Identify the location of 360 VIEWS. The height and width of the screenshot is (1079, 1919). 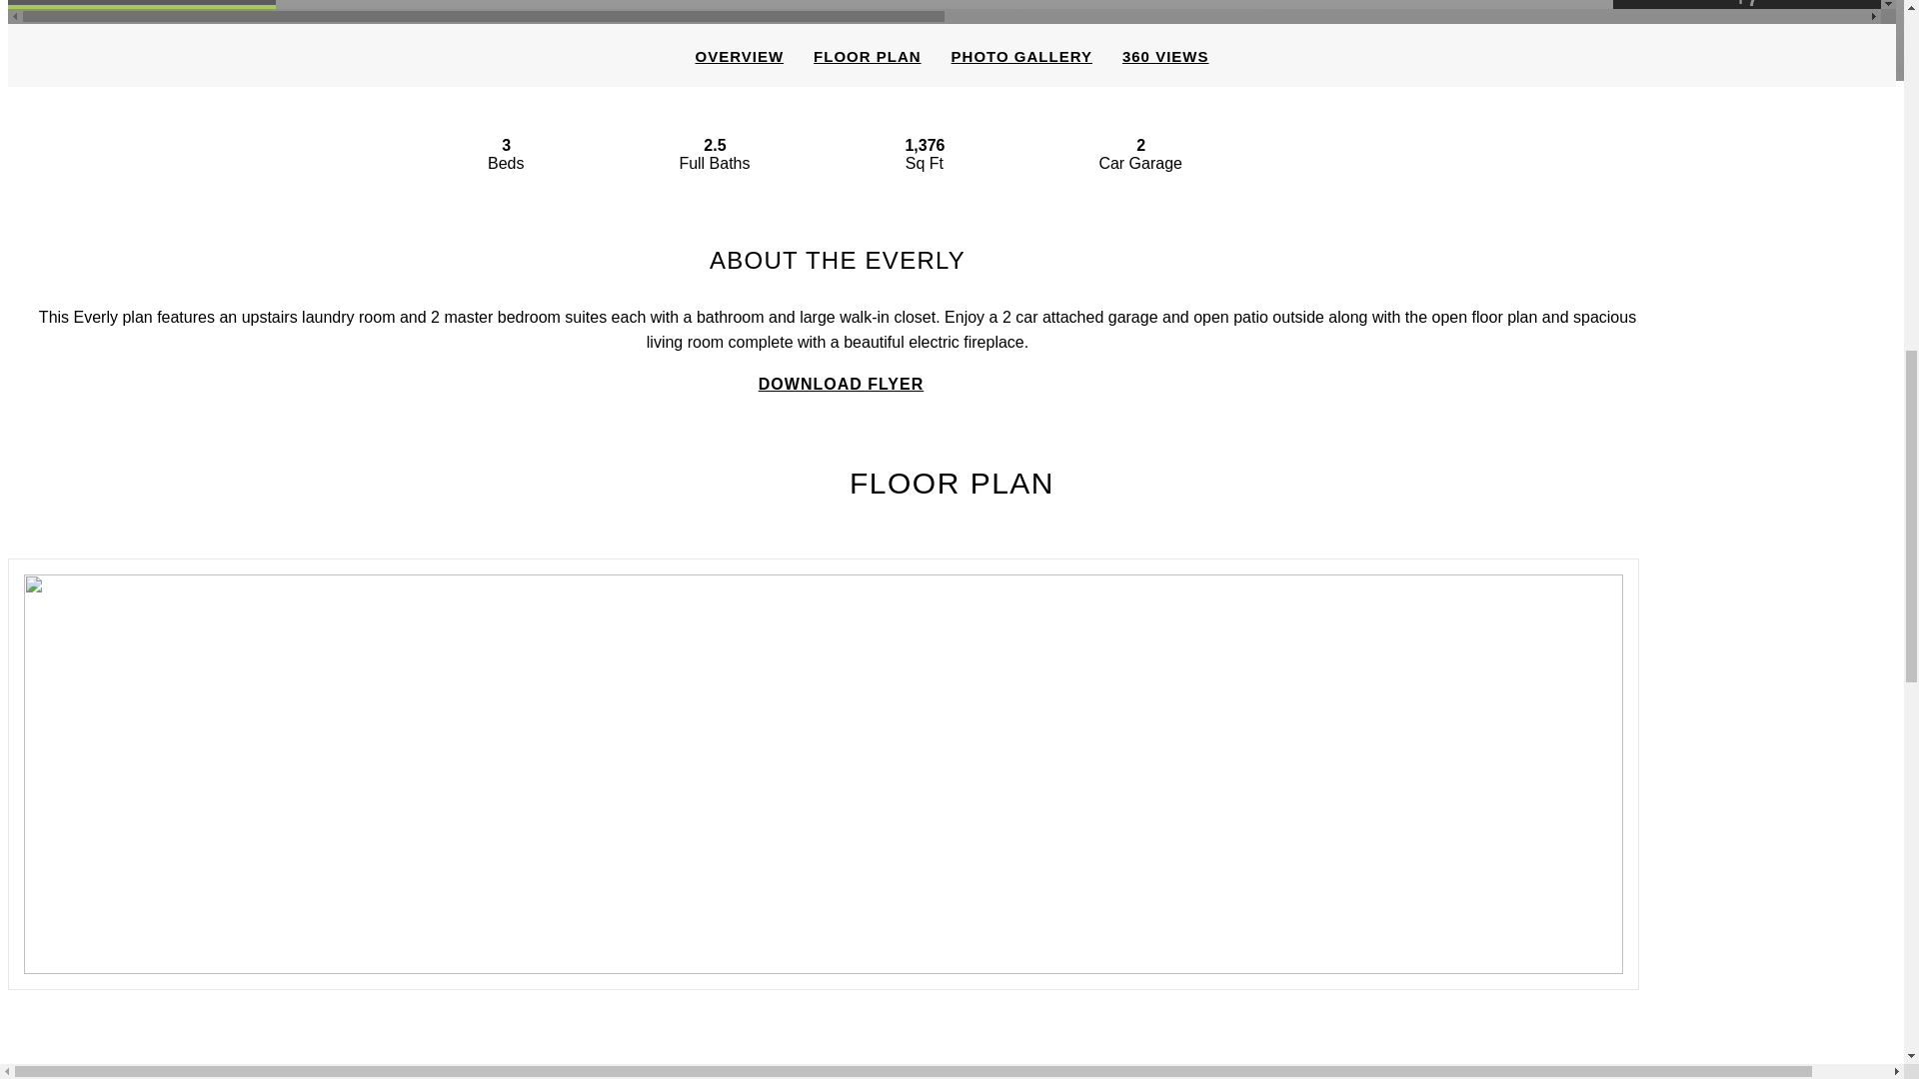
(1165, 55).